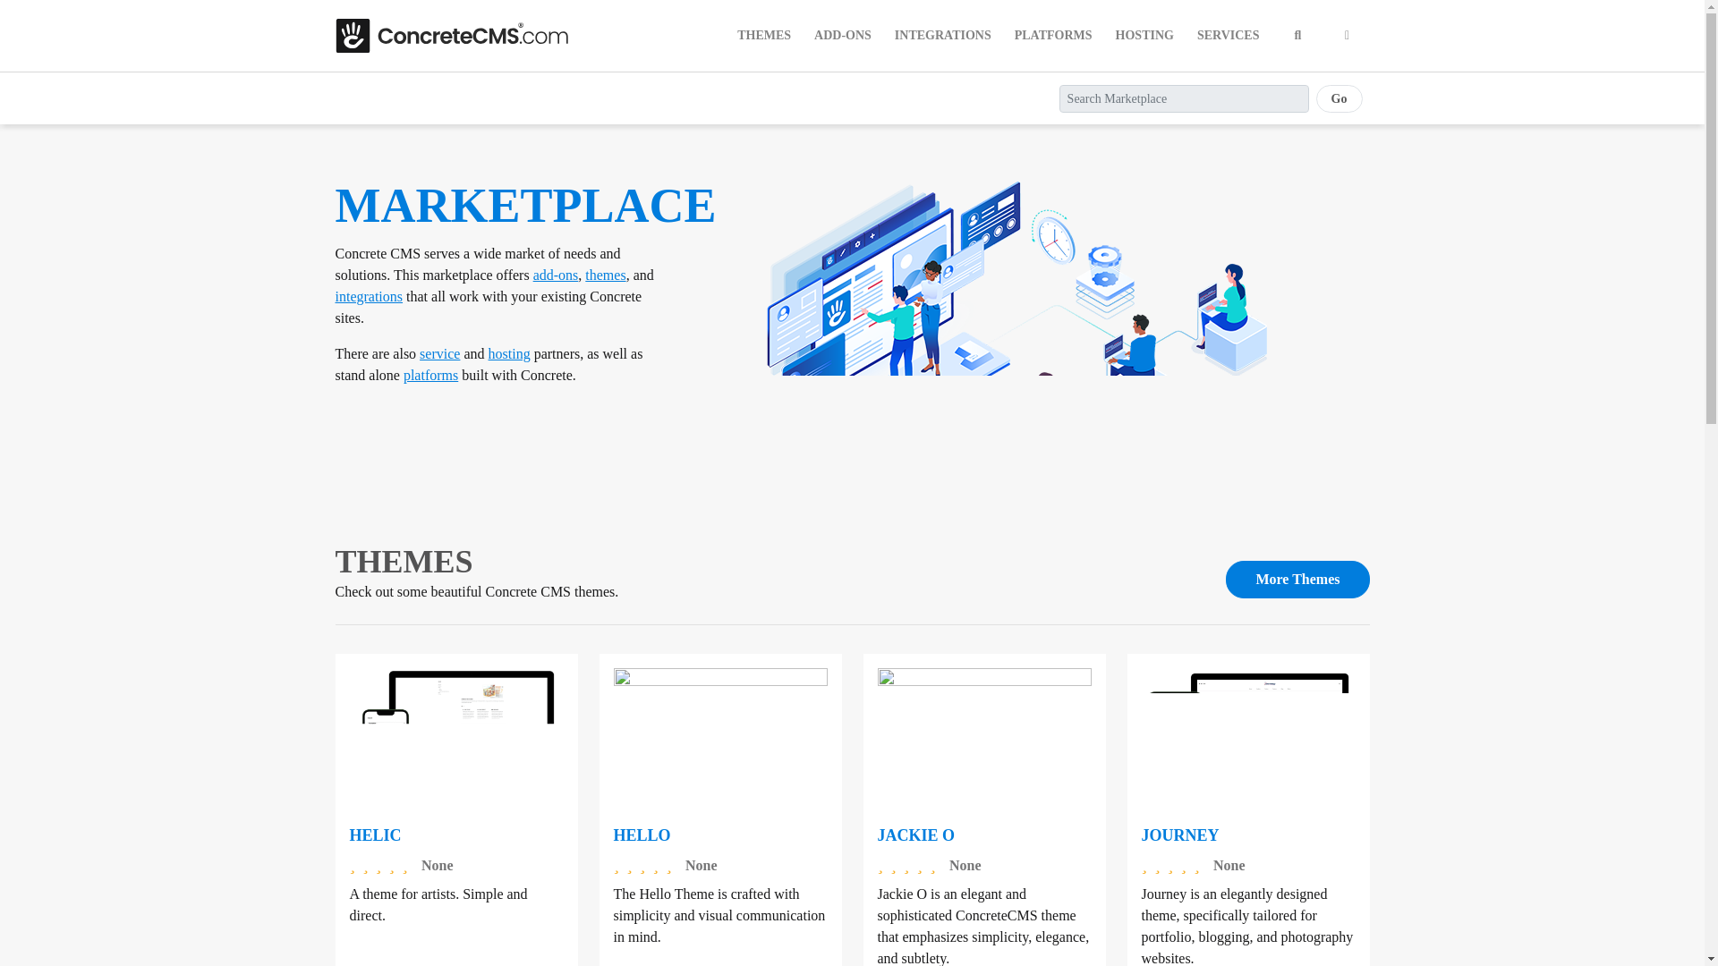 This screenshot has height=966, width=1718. What do you see at coordinates (843, 36) in the screenshot?
I see `ADD-ONS` at bounding box center [843, 36].